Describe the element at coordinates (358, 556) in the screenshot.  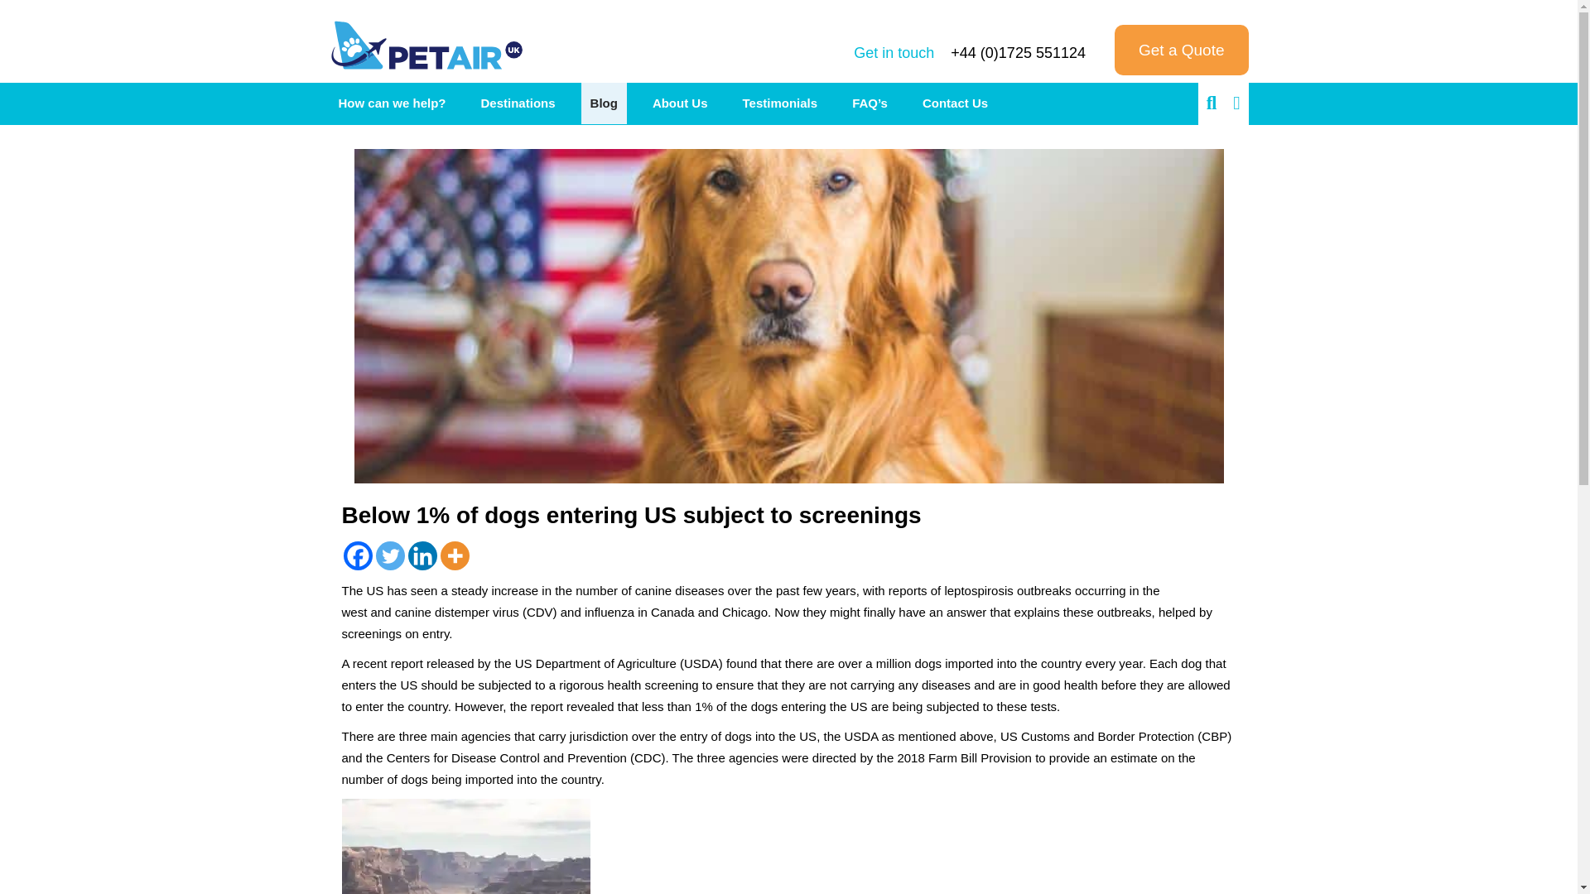
I see `Facebook` at that location.